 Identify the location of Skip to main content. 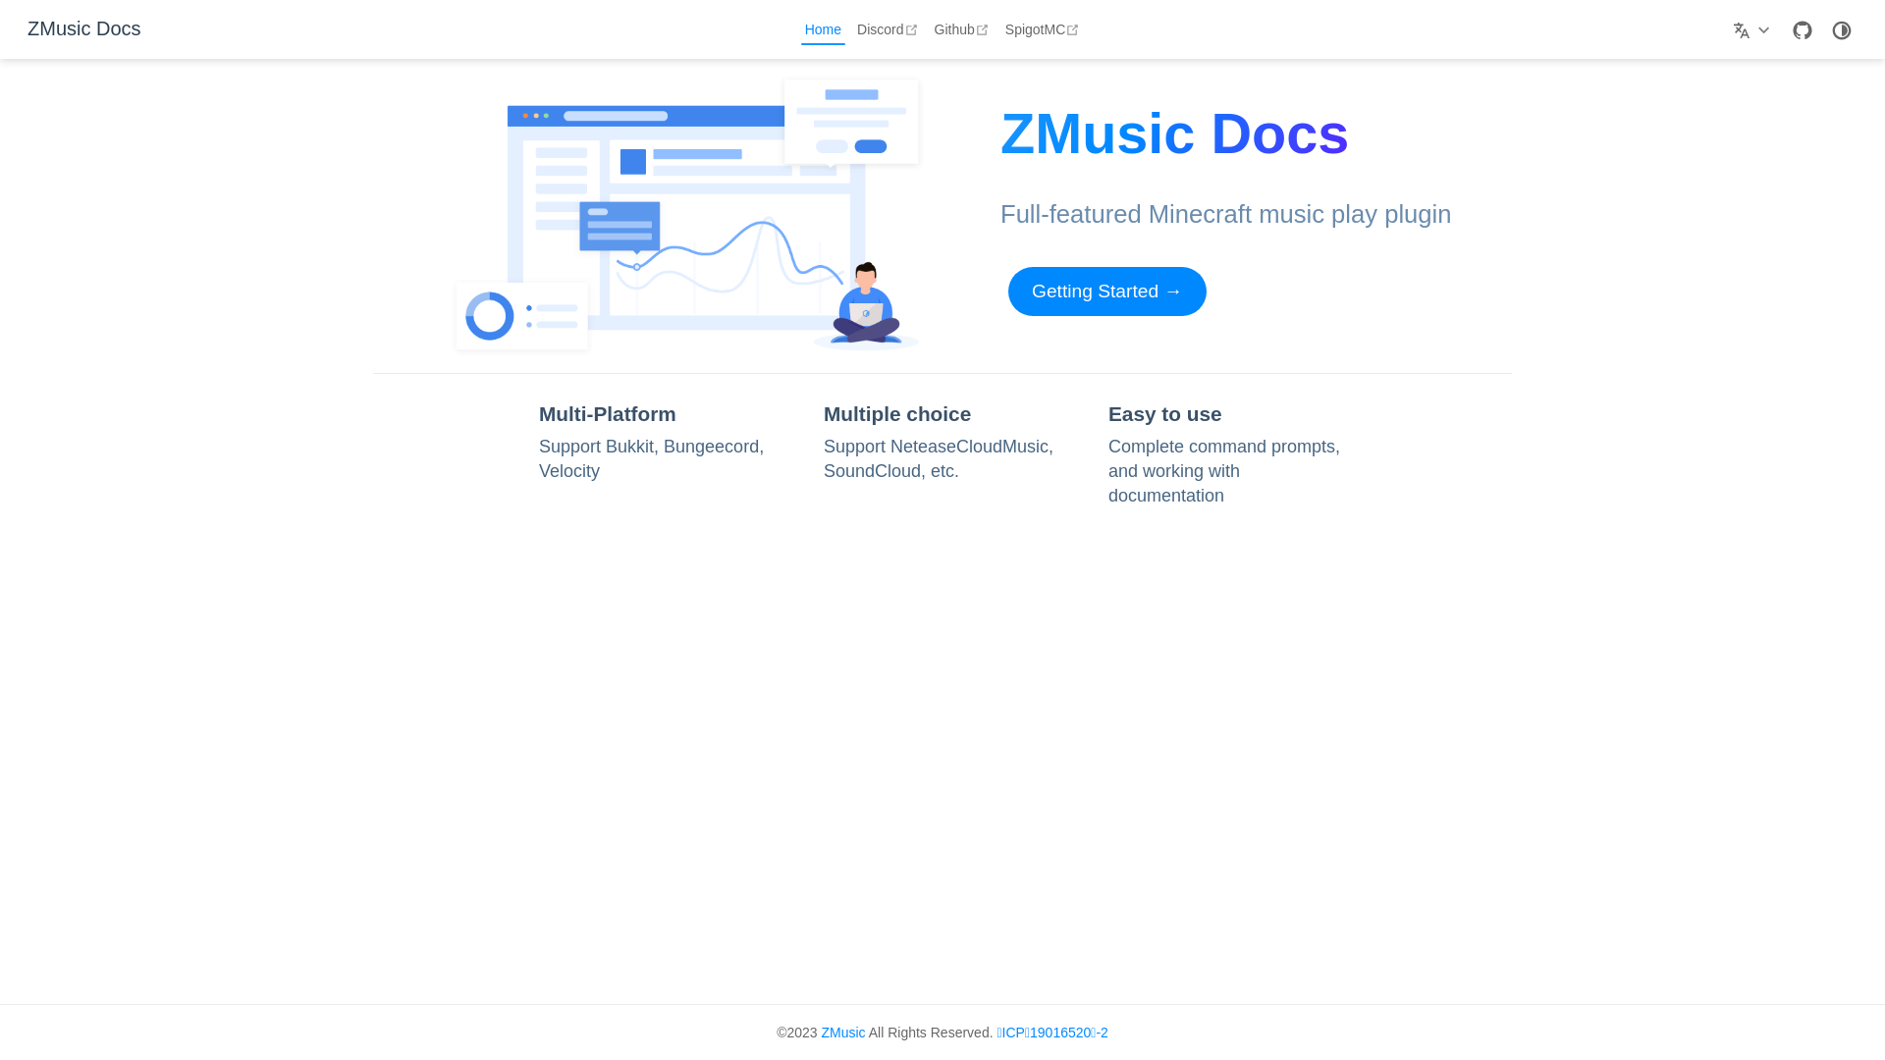
(4, 4).